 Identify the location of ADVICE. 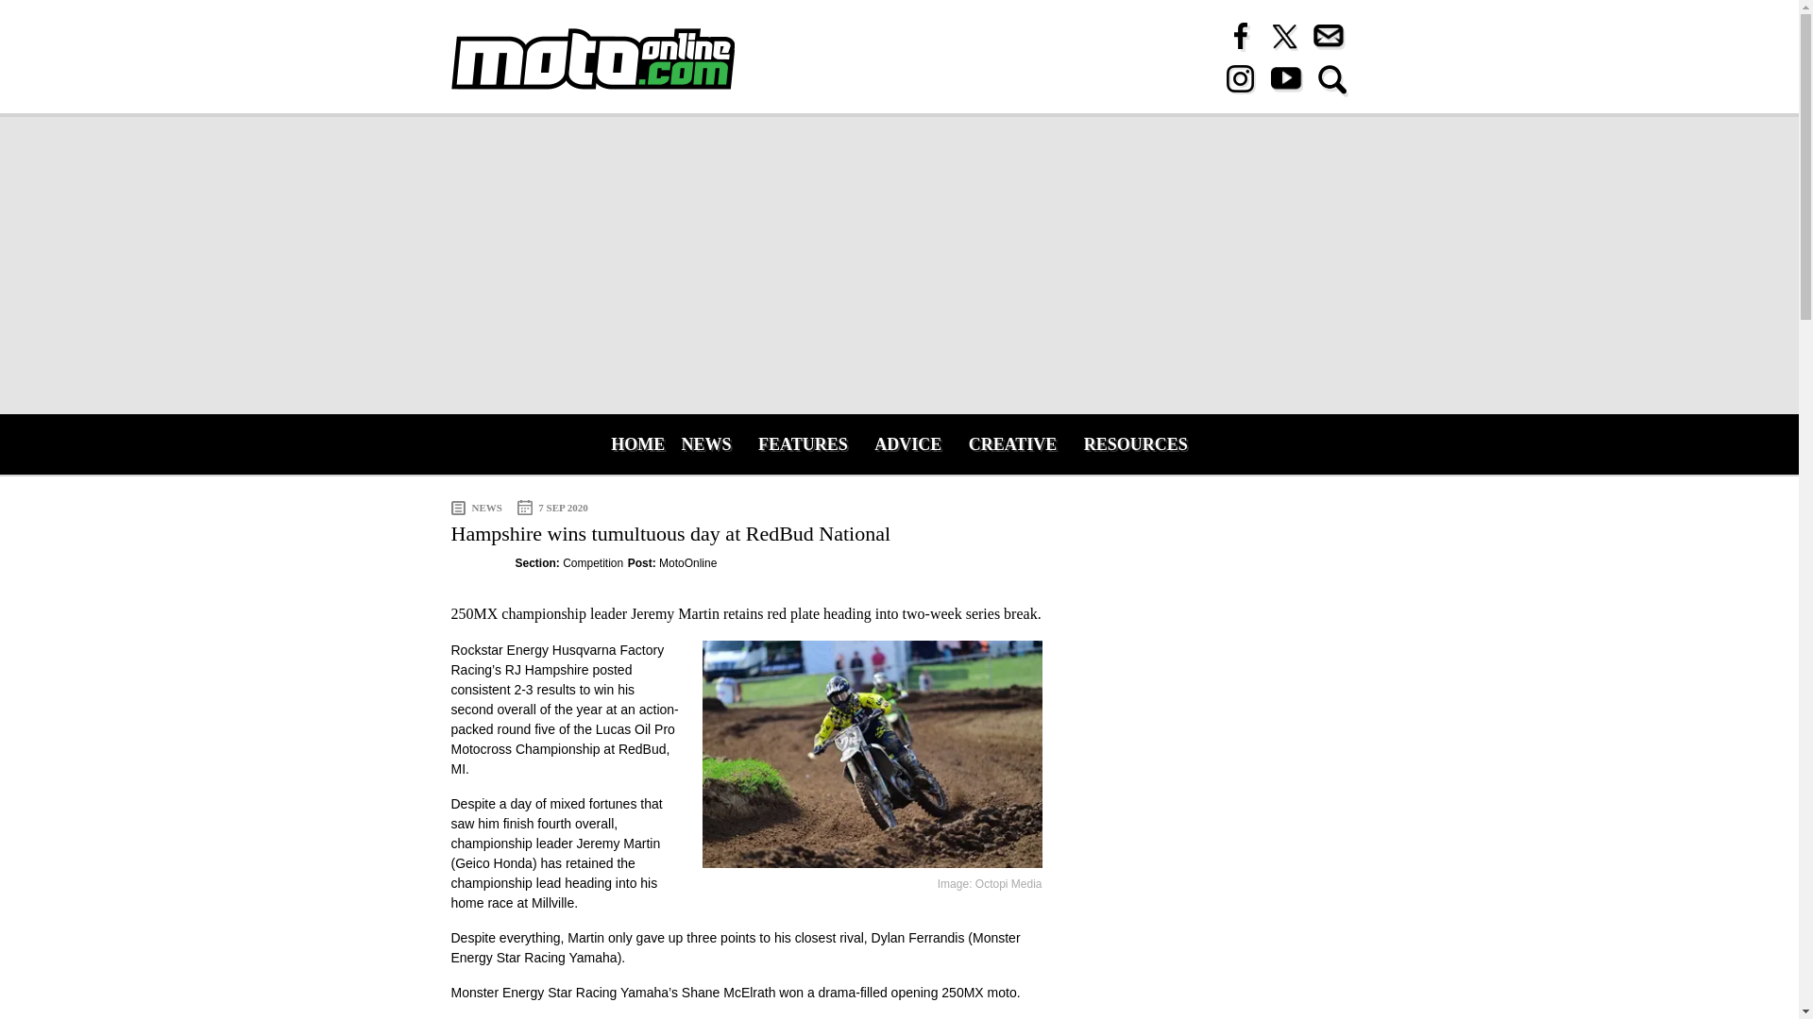
(907, 443).